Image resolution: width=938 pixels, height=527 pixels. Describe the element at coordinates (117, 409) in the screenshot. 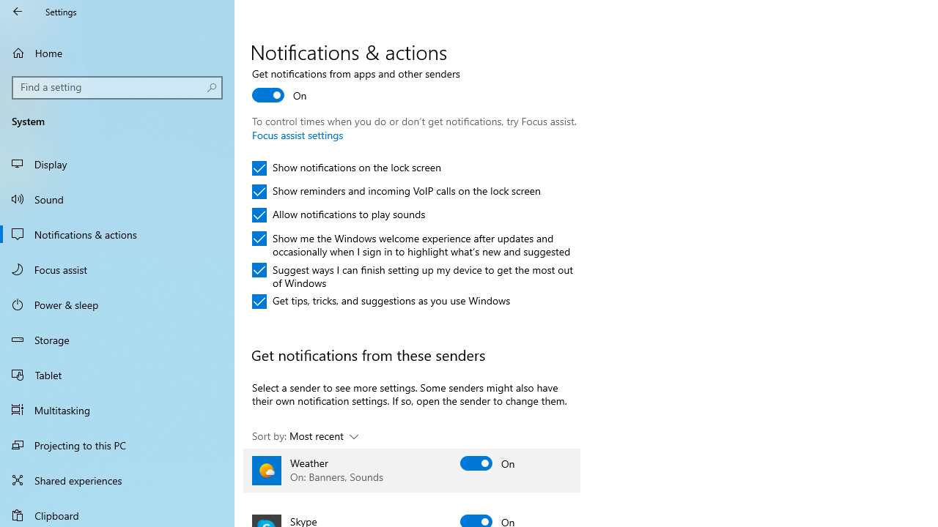

I see `Multitasking` at that location.